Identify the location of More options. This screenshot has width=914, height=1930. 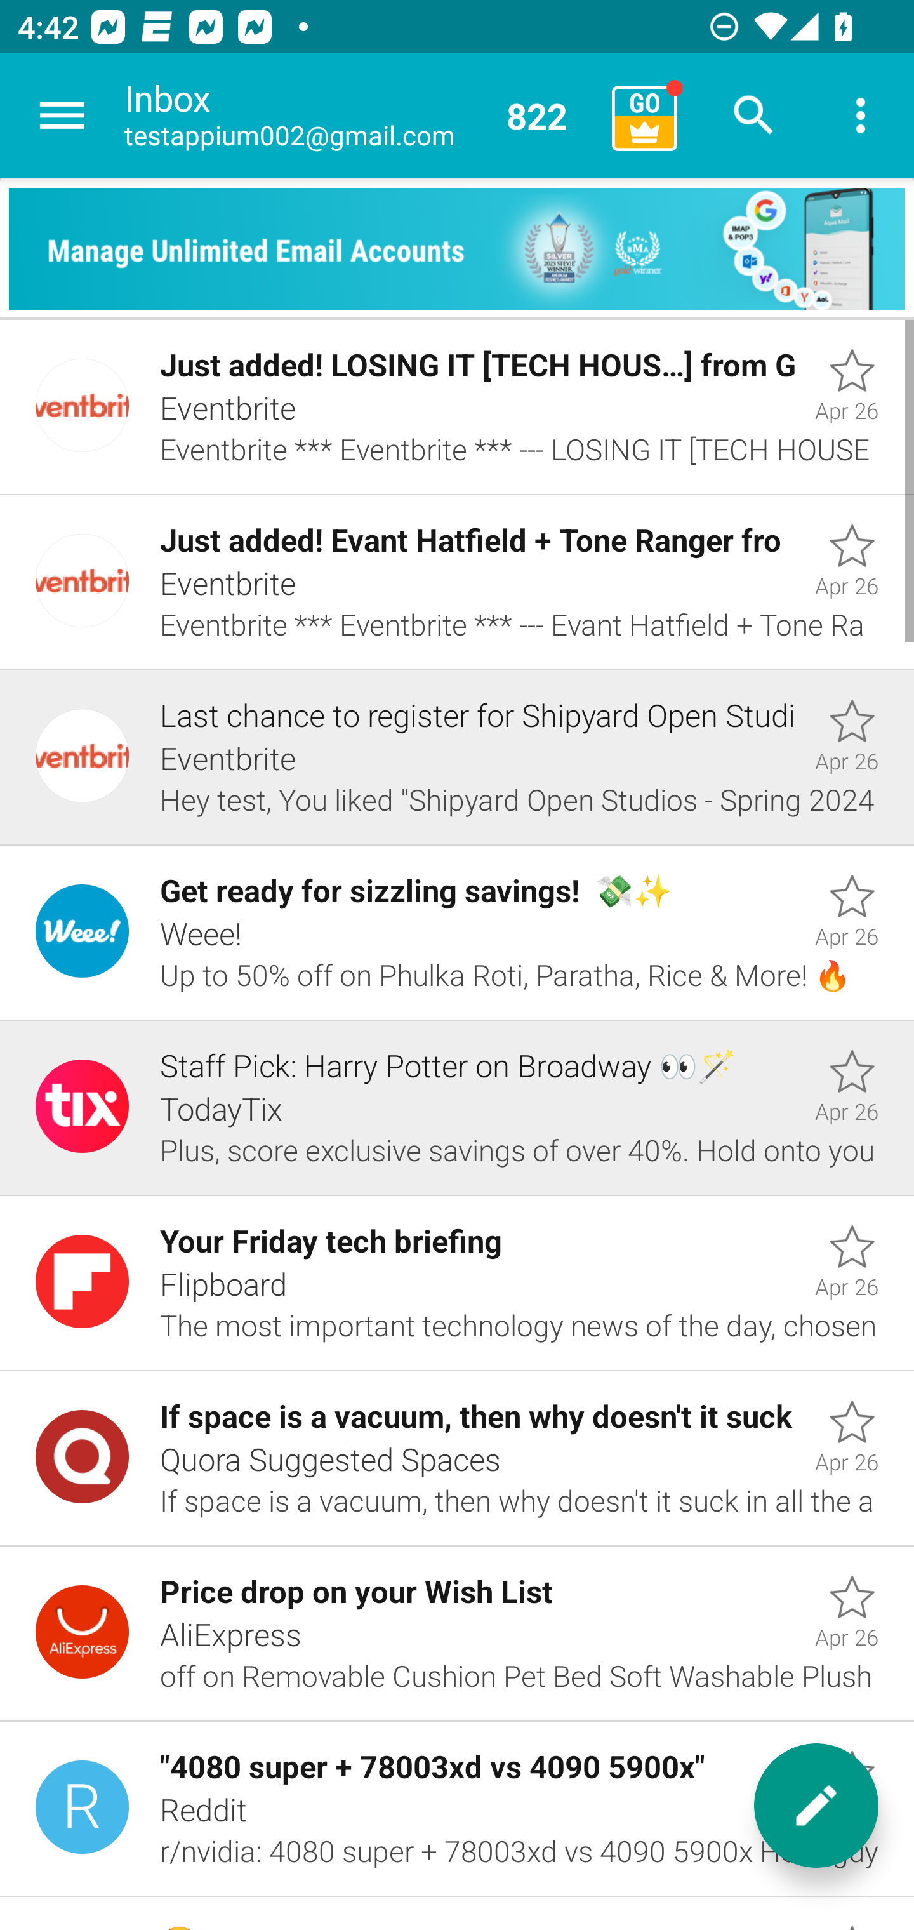
(861, 116).